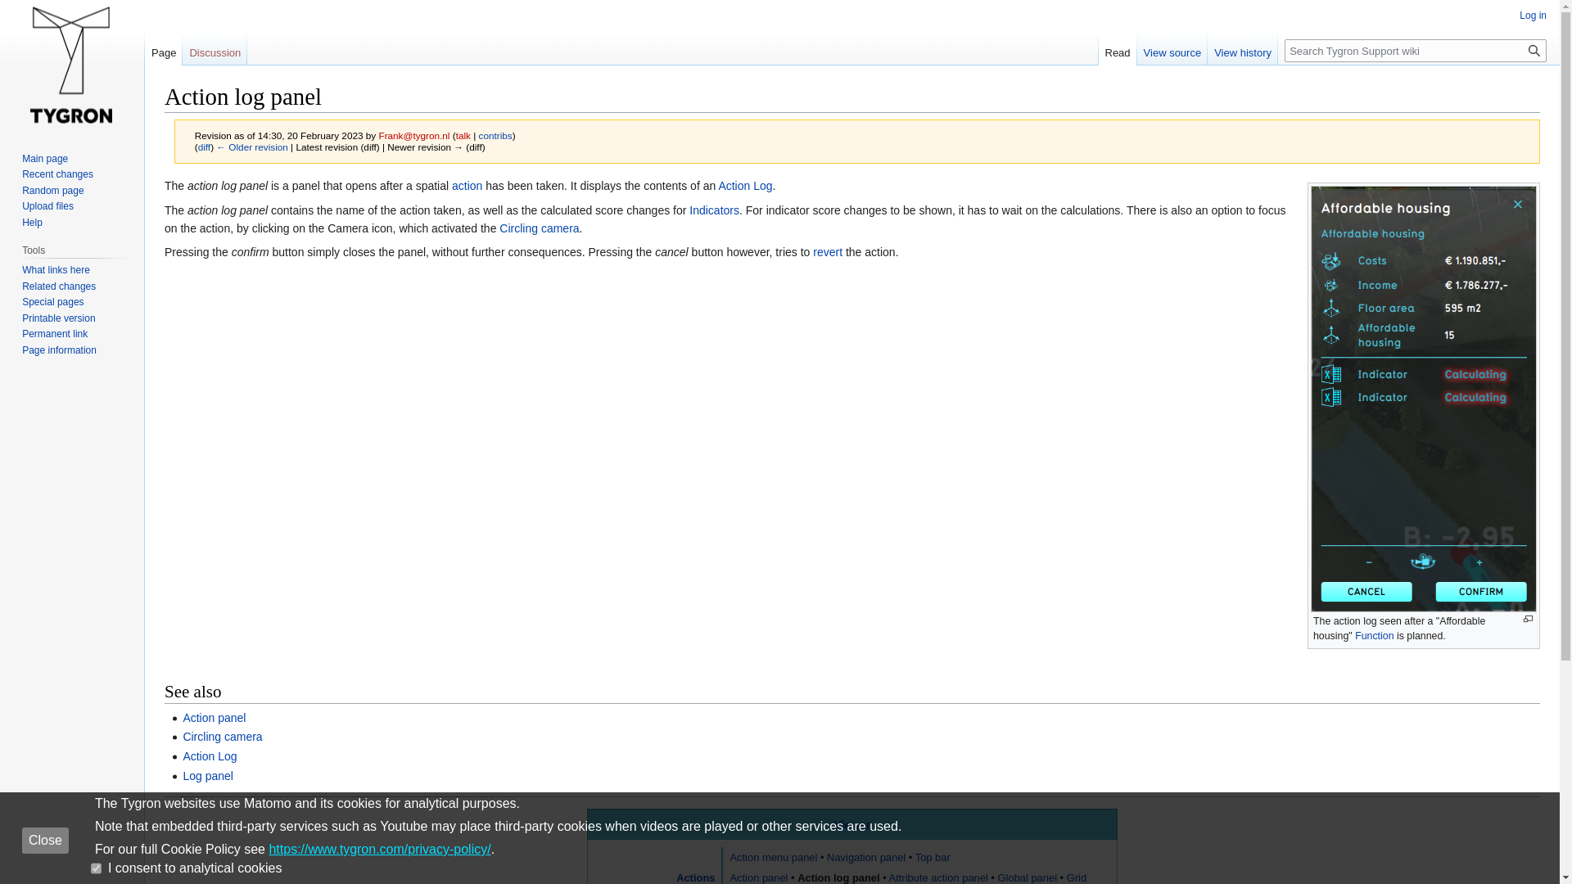 Image resolution: width=1572 pixels, height=884 pixels. Describe the element at coordinates (714, 210) in the screenshot. I see `Indicator` at that location.